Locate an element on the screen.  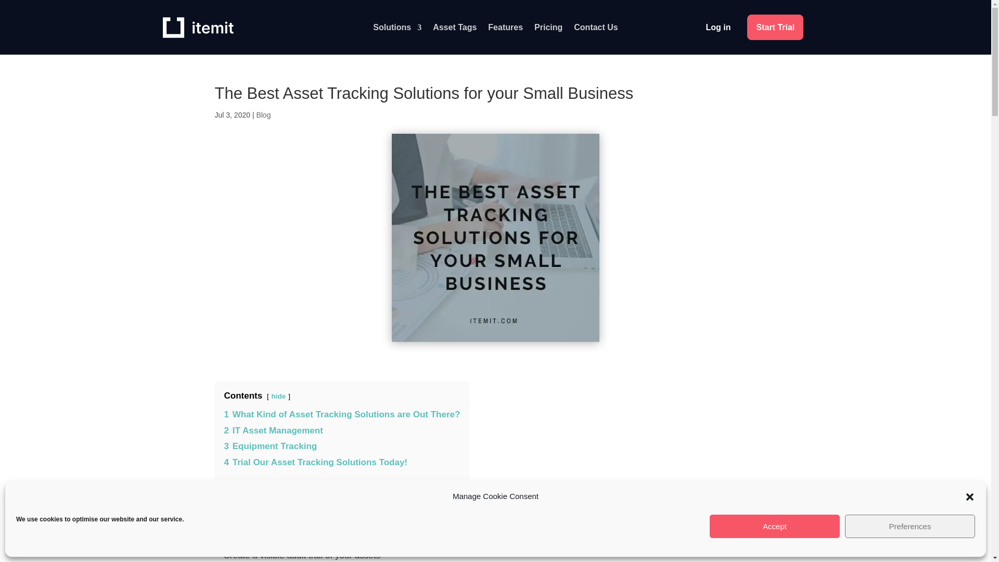
Pricing is located at coordinates (548, 30).